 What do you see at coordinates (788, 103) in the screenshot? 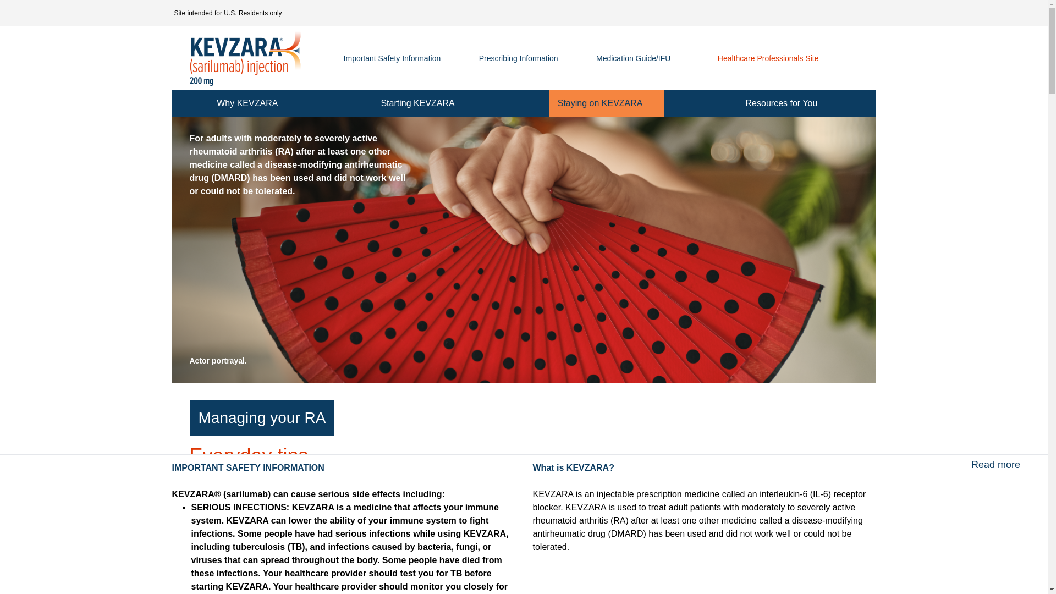
I see `Resources for You` at bounding box center [788, 103].